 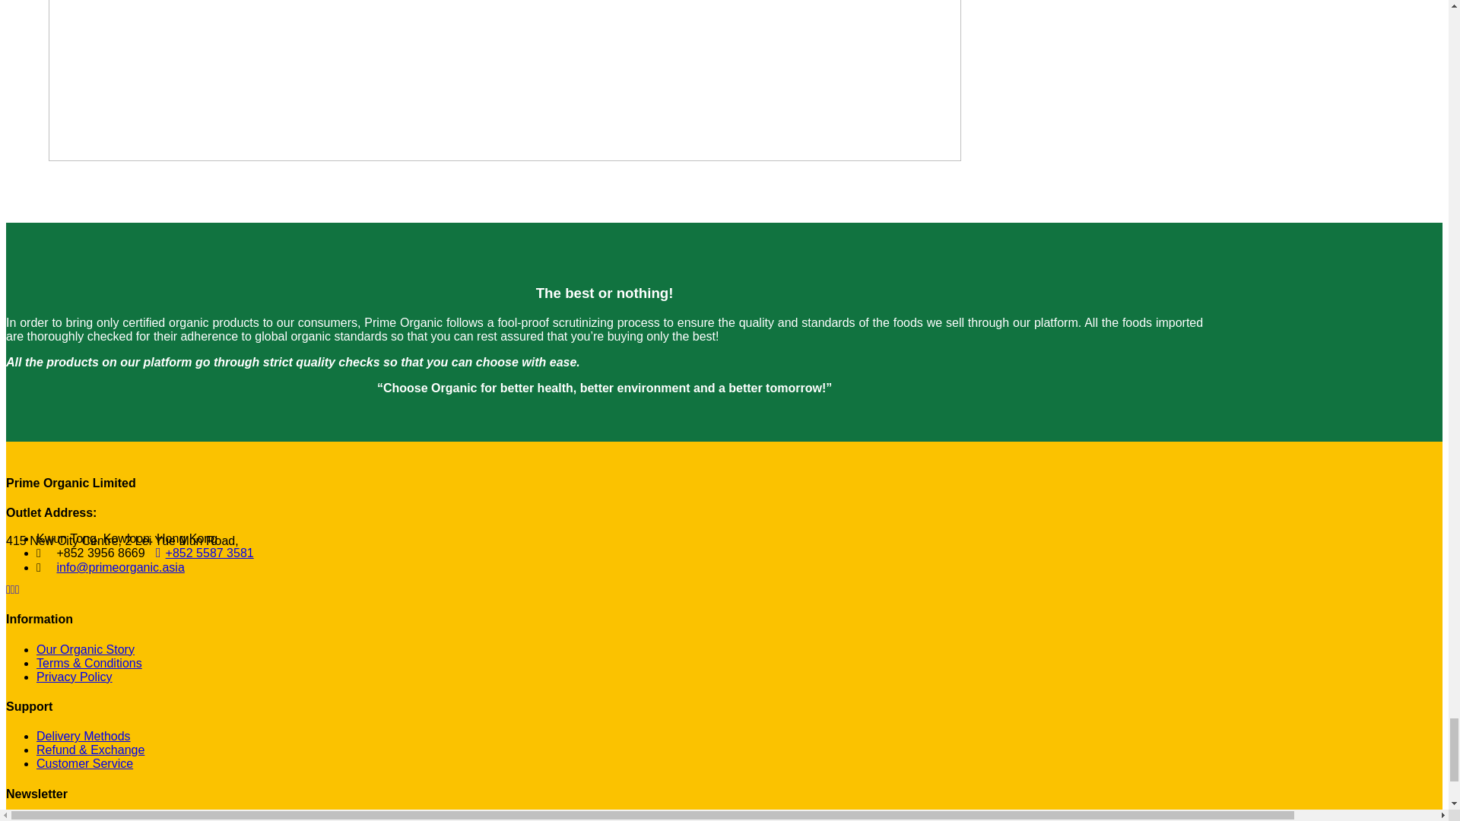 What do you see at coordinates (84, 763) in the screenshot?
I see `Customer Service` at bounding box center [84, 763].